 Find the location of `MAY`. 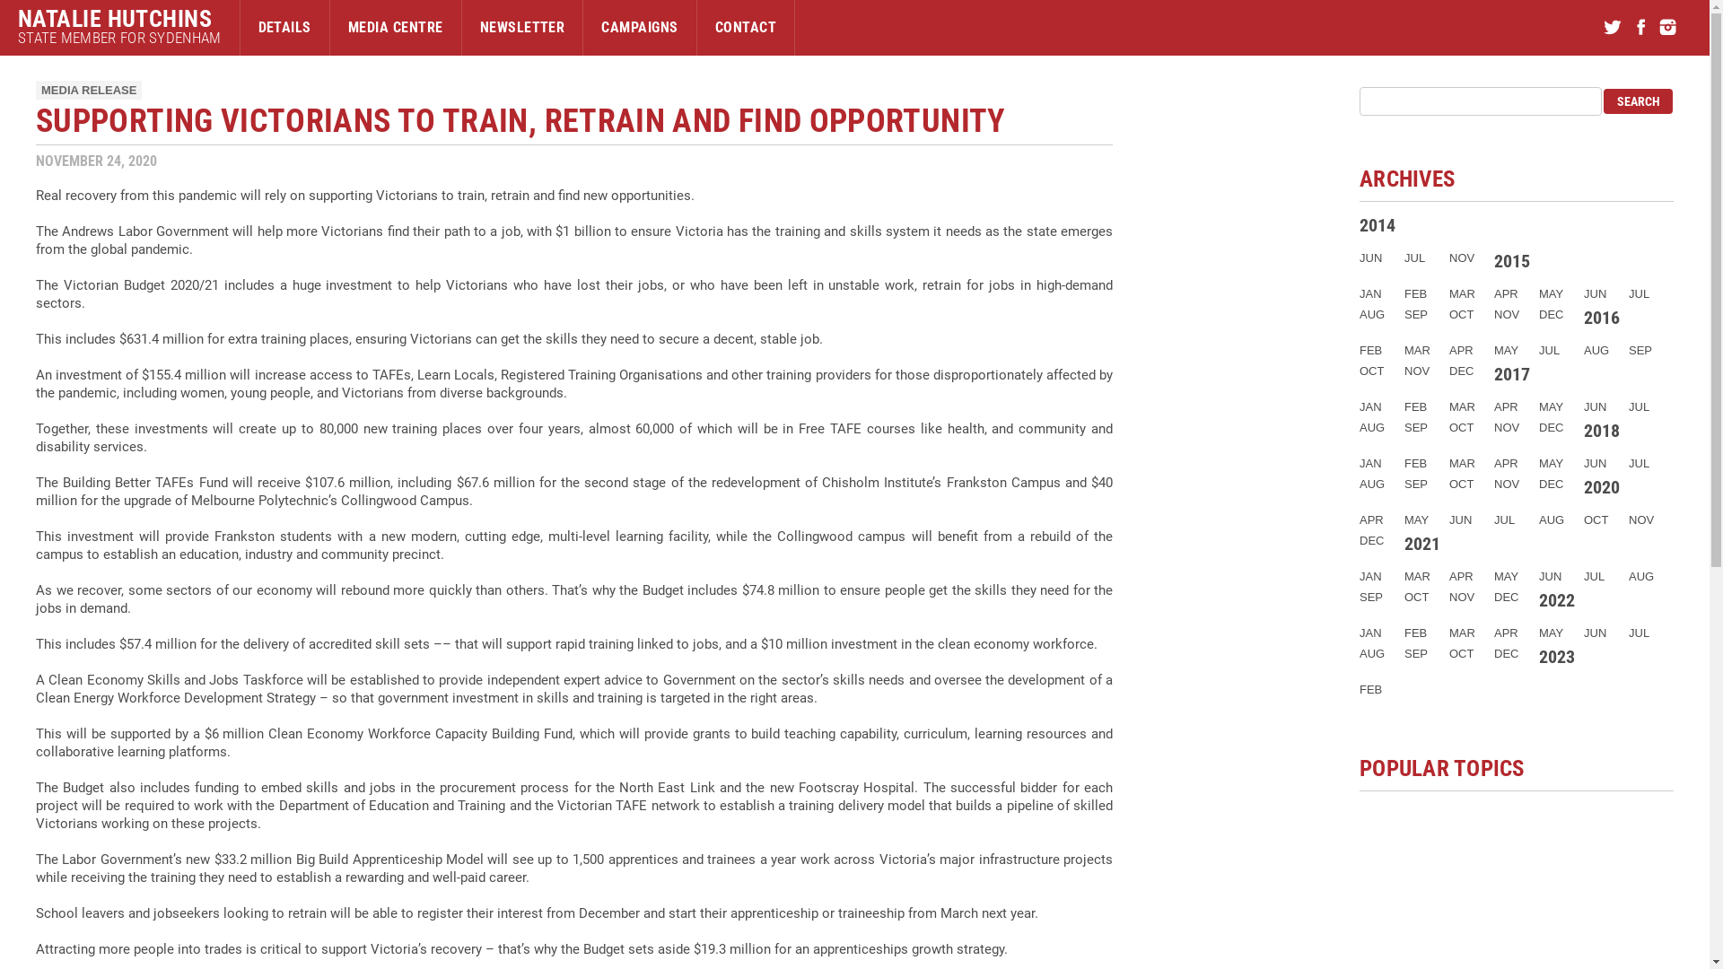

MAY is located at coordinates (1416, 520).